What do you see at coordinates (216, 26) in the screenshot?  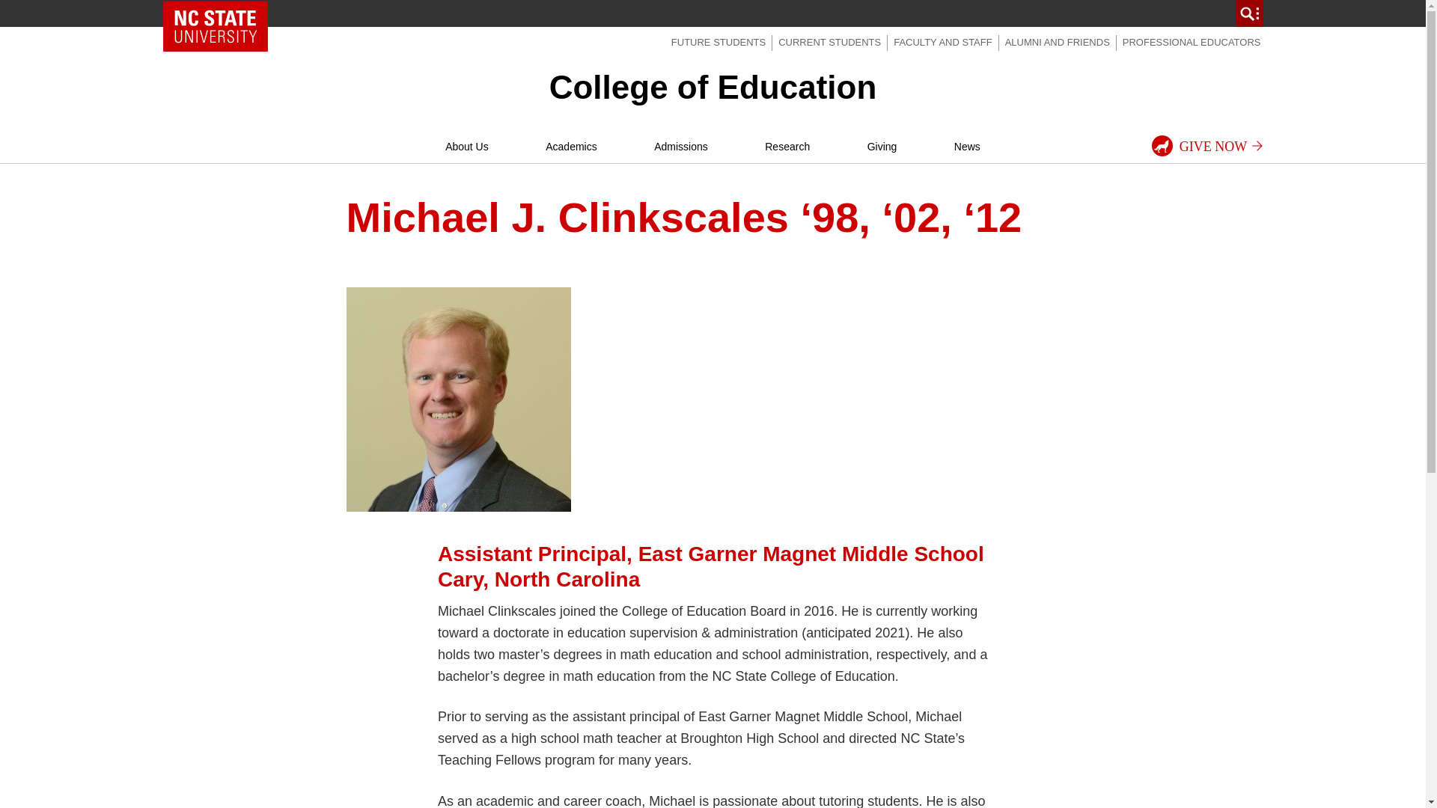 I see `NC State Home` at bounding box center [216, 26].